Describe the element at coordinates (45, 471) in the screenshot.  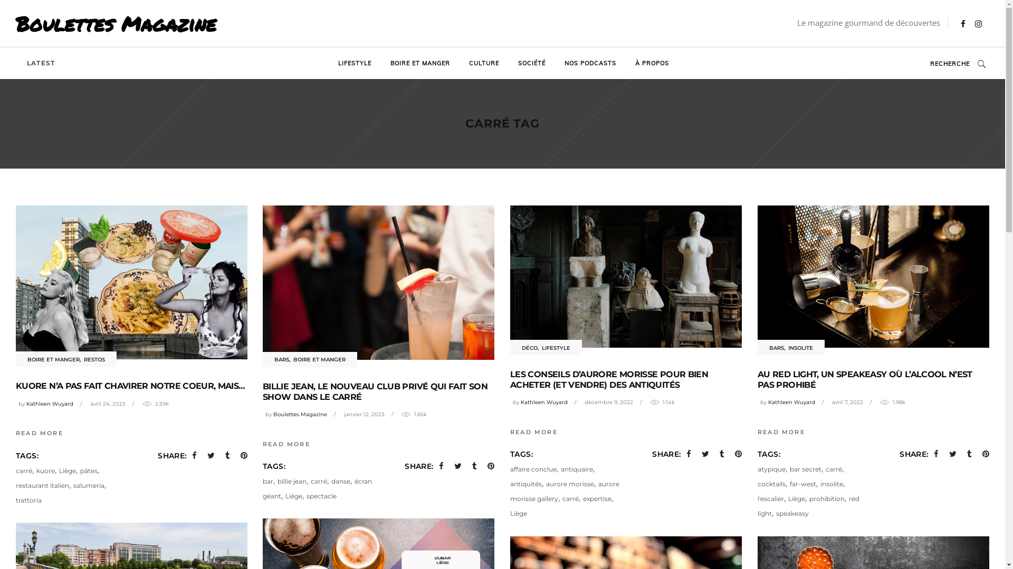
I see `kuore` at that location.